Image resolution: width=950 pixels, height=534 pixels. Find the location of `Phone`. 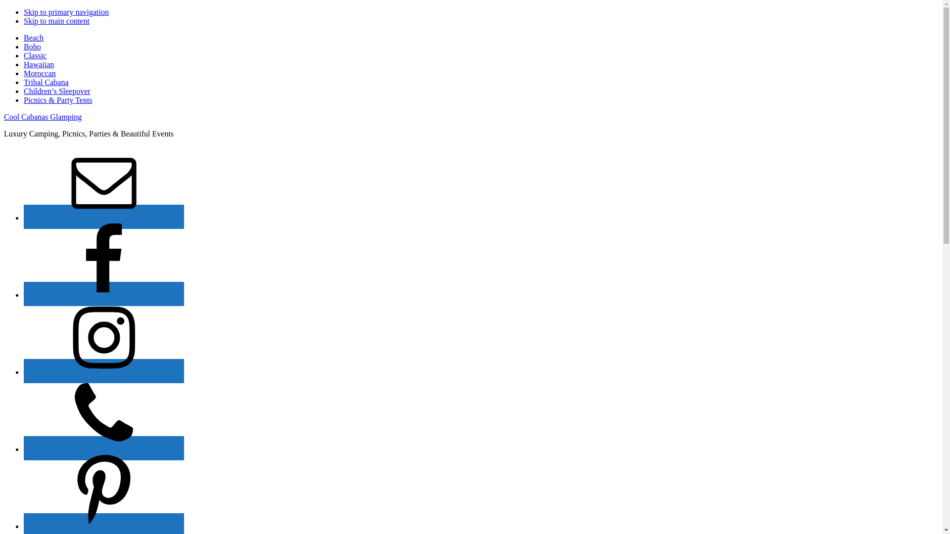

Phone is located at coordinates (104, 448).